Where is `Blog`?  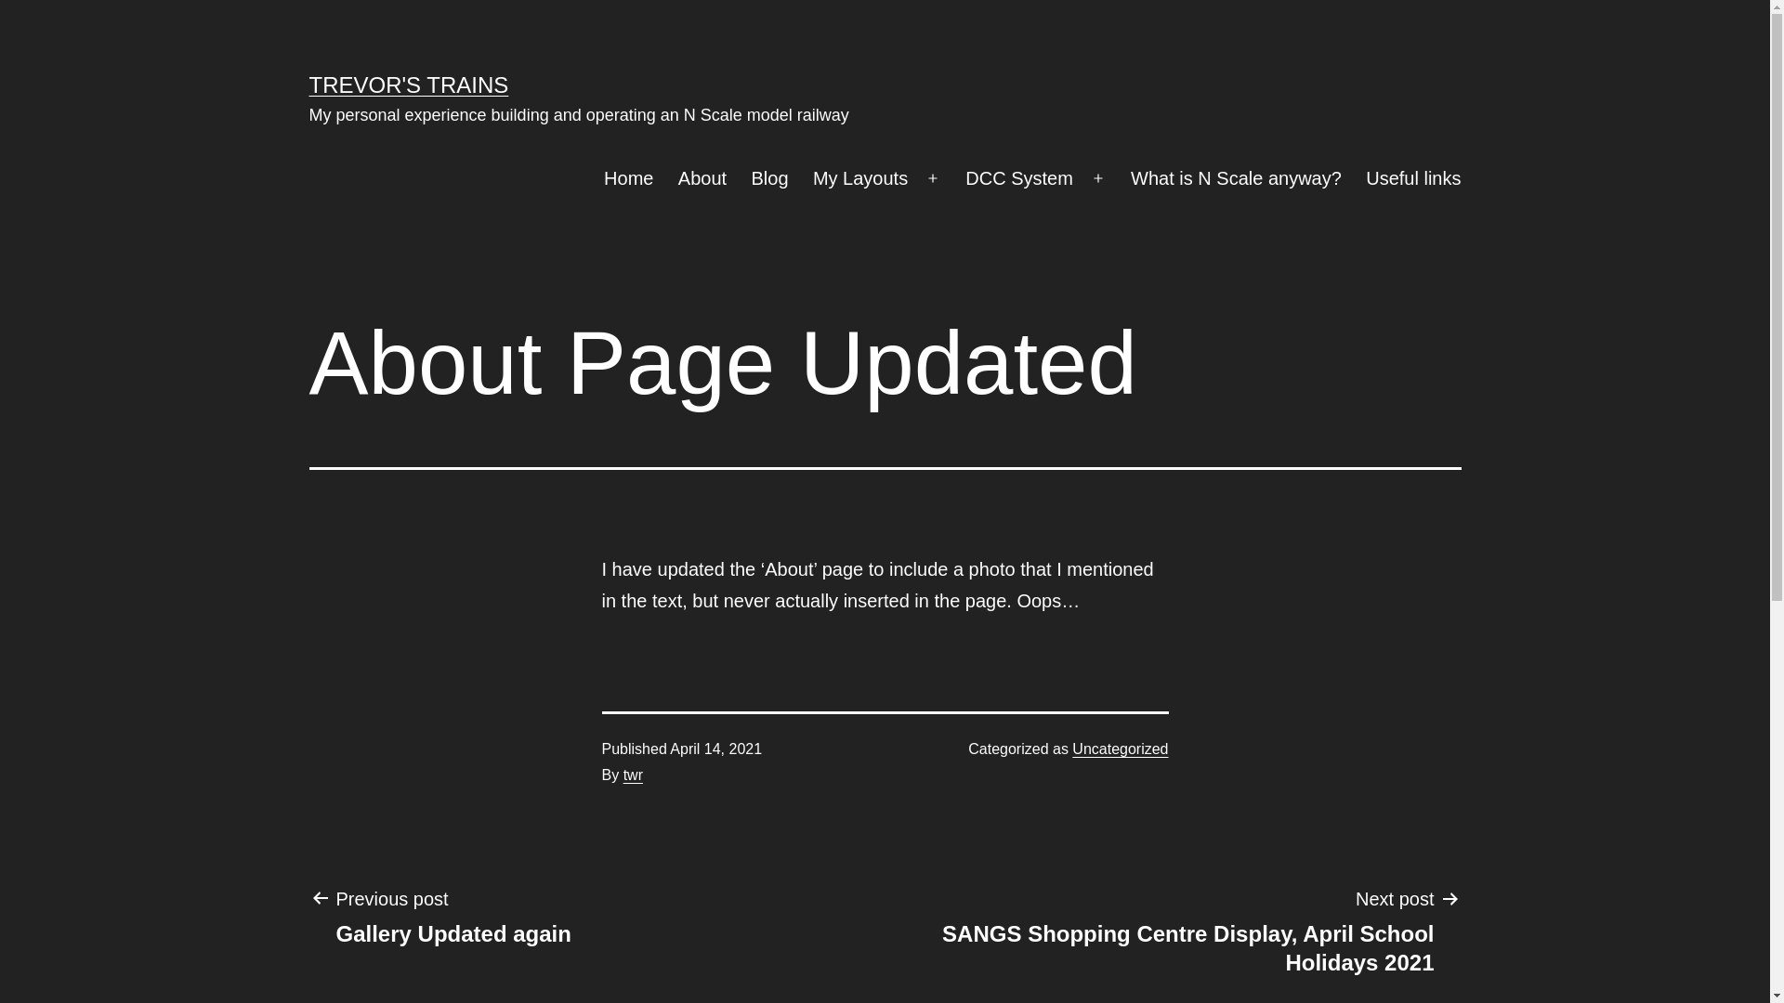 Blog is located at coordinates (769, 178).